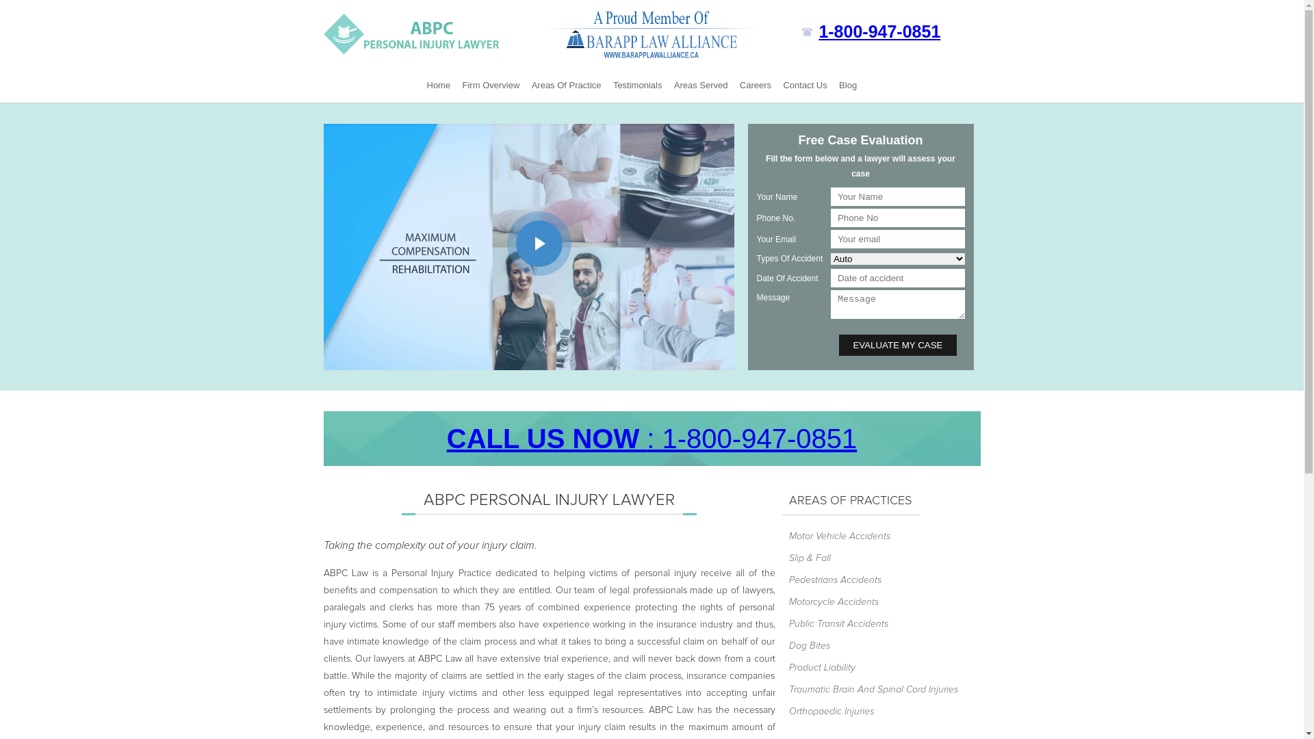 This screenshot has width=1314, height=739. I want to click on Orthopaedic Injuries, so click(874, 712).